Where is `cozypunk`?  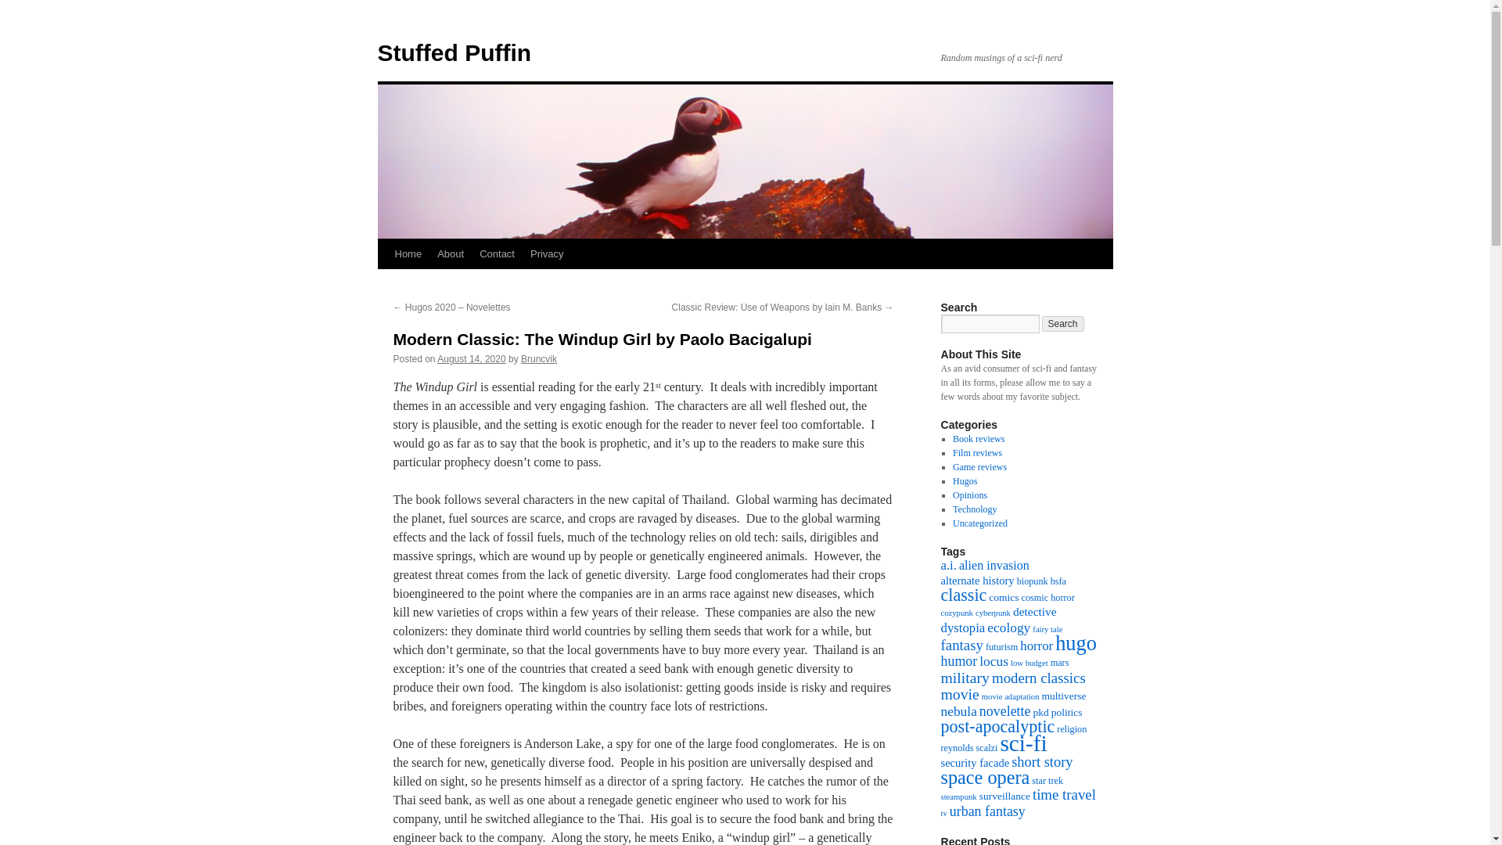 cozypunk is located at coordinates (956, 613).